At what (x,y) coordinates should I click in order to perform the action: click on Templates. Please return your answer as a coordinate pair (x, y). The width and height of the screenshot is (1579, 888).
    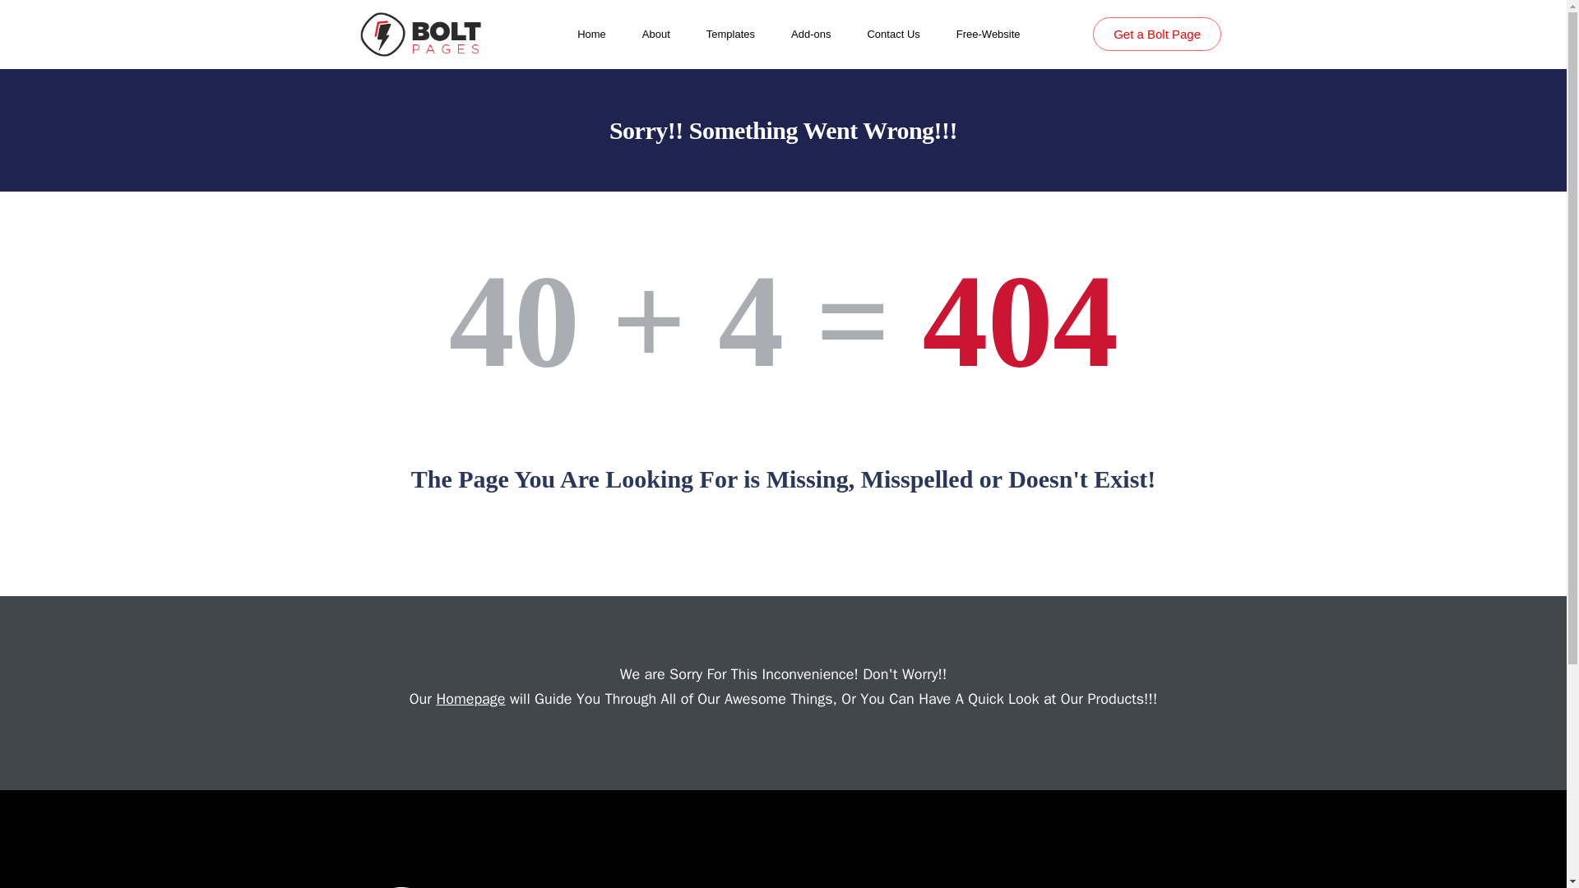
    Looking at the image, I should click on (730, 35).